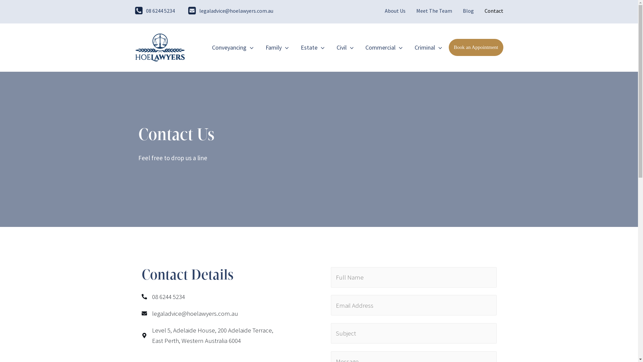  What do you see at coordinates (476, 48) in the screenshot?
I see `Book an Appointment` at bounding box center [476, 48].